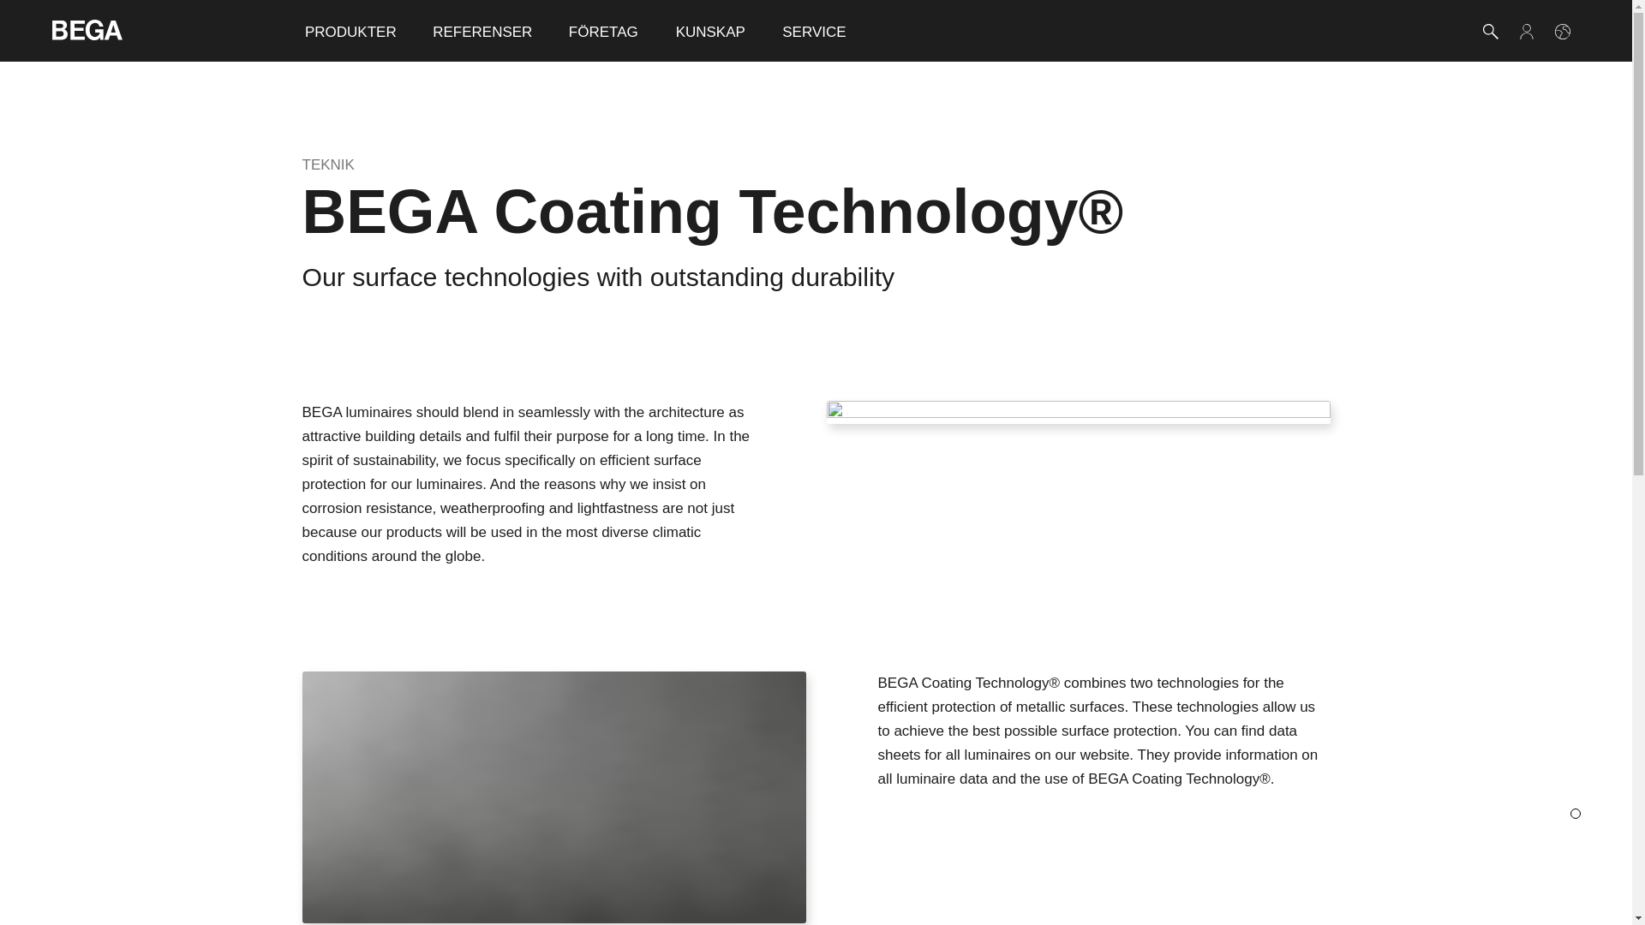  Describe the element at coordinates (482, 31) in the screenshot. I see `REFERENSER` at that location.